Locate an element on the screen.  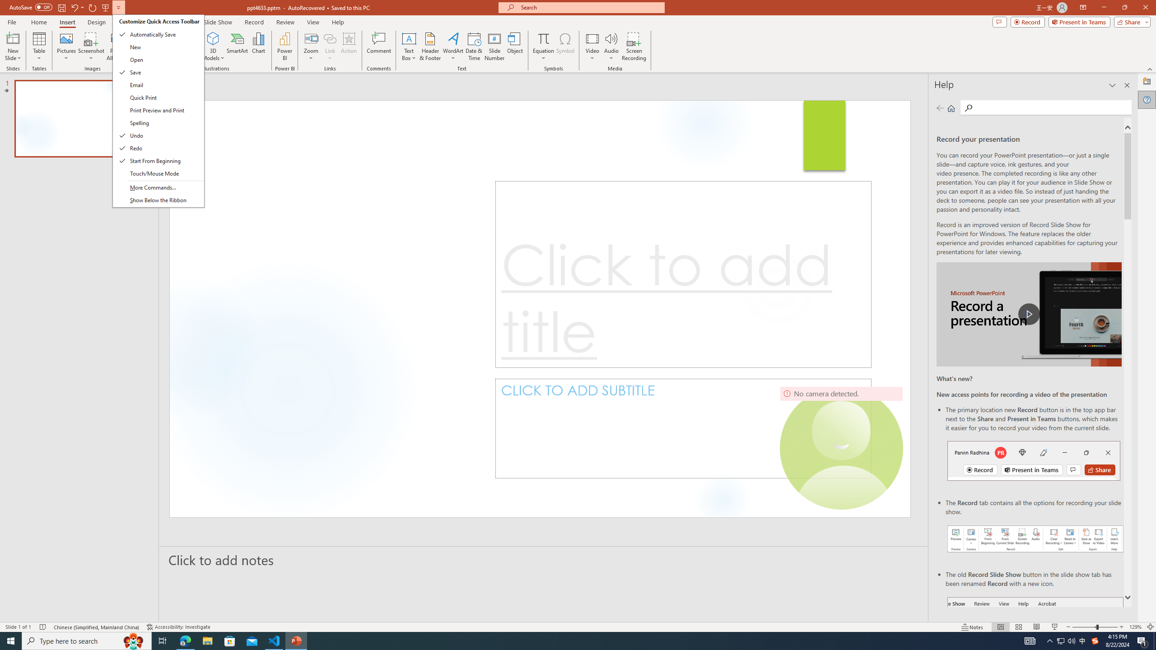
SmartArt... is located at coordinates (238, 46).